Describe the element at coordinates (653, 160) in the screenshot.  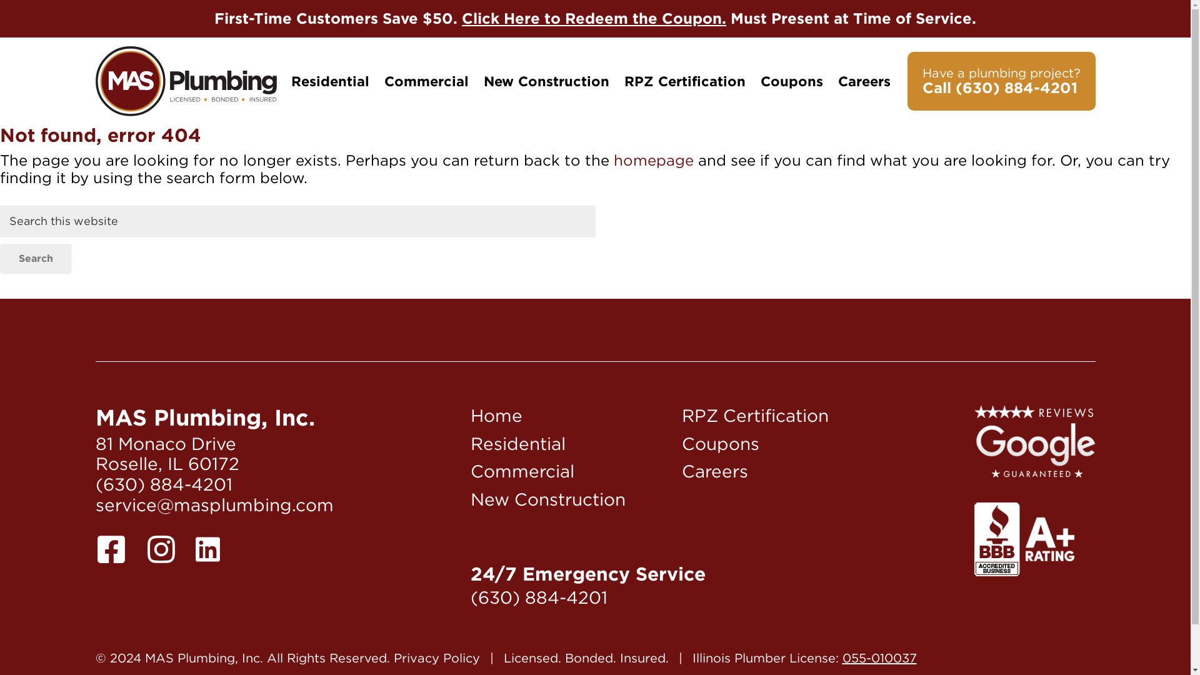
I see `homepage` at that location.